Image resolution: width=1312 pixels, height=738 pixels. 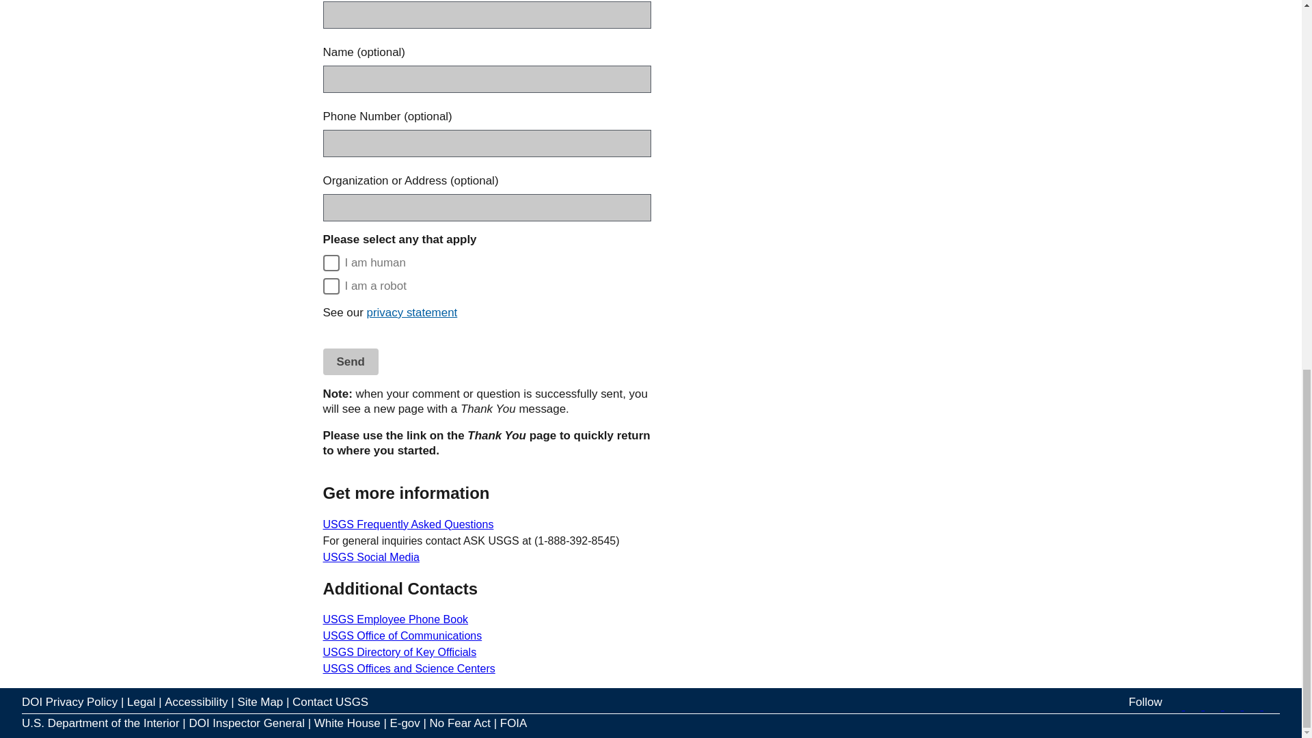 I want to click on DOI Privacy Policy, so click(x=70, y=702).